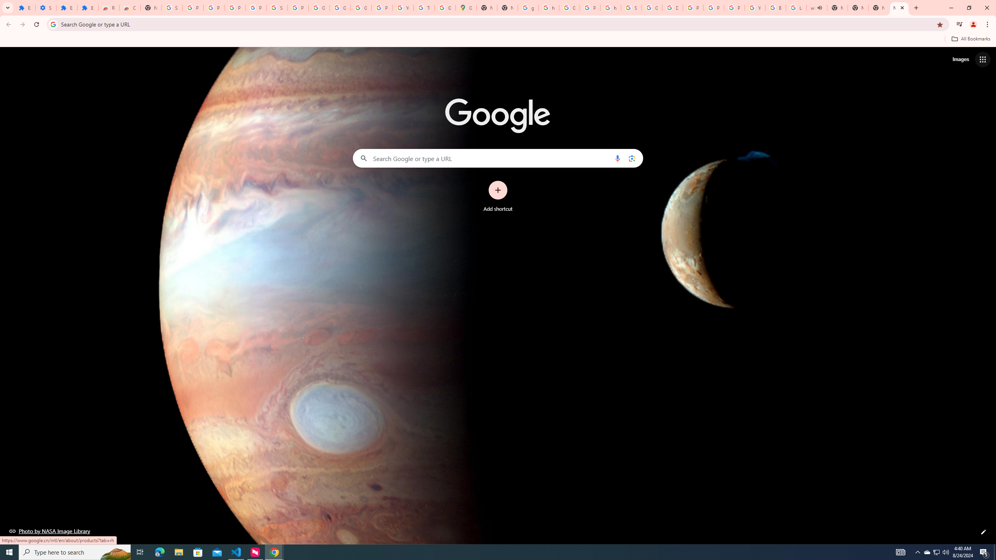 This screenshot has height=560, width=996. What do you see at coordinates (466, 8) in the screenshot?
I see `Google Maps` at bounding box center [466, 8].